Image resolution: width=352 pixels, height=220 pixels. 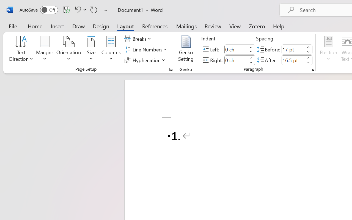 What do you see at coordinates (309, 63) in the screenshot?
I see `Less` at bounding box center [309, 63].